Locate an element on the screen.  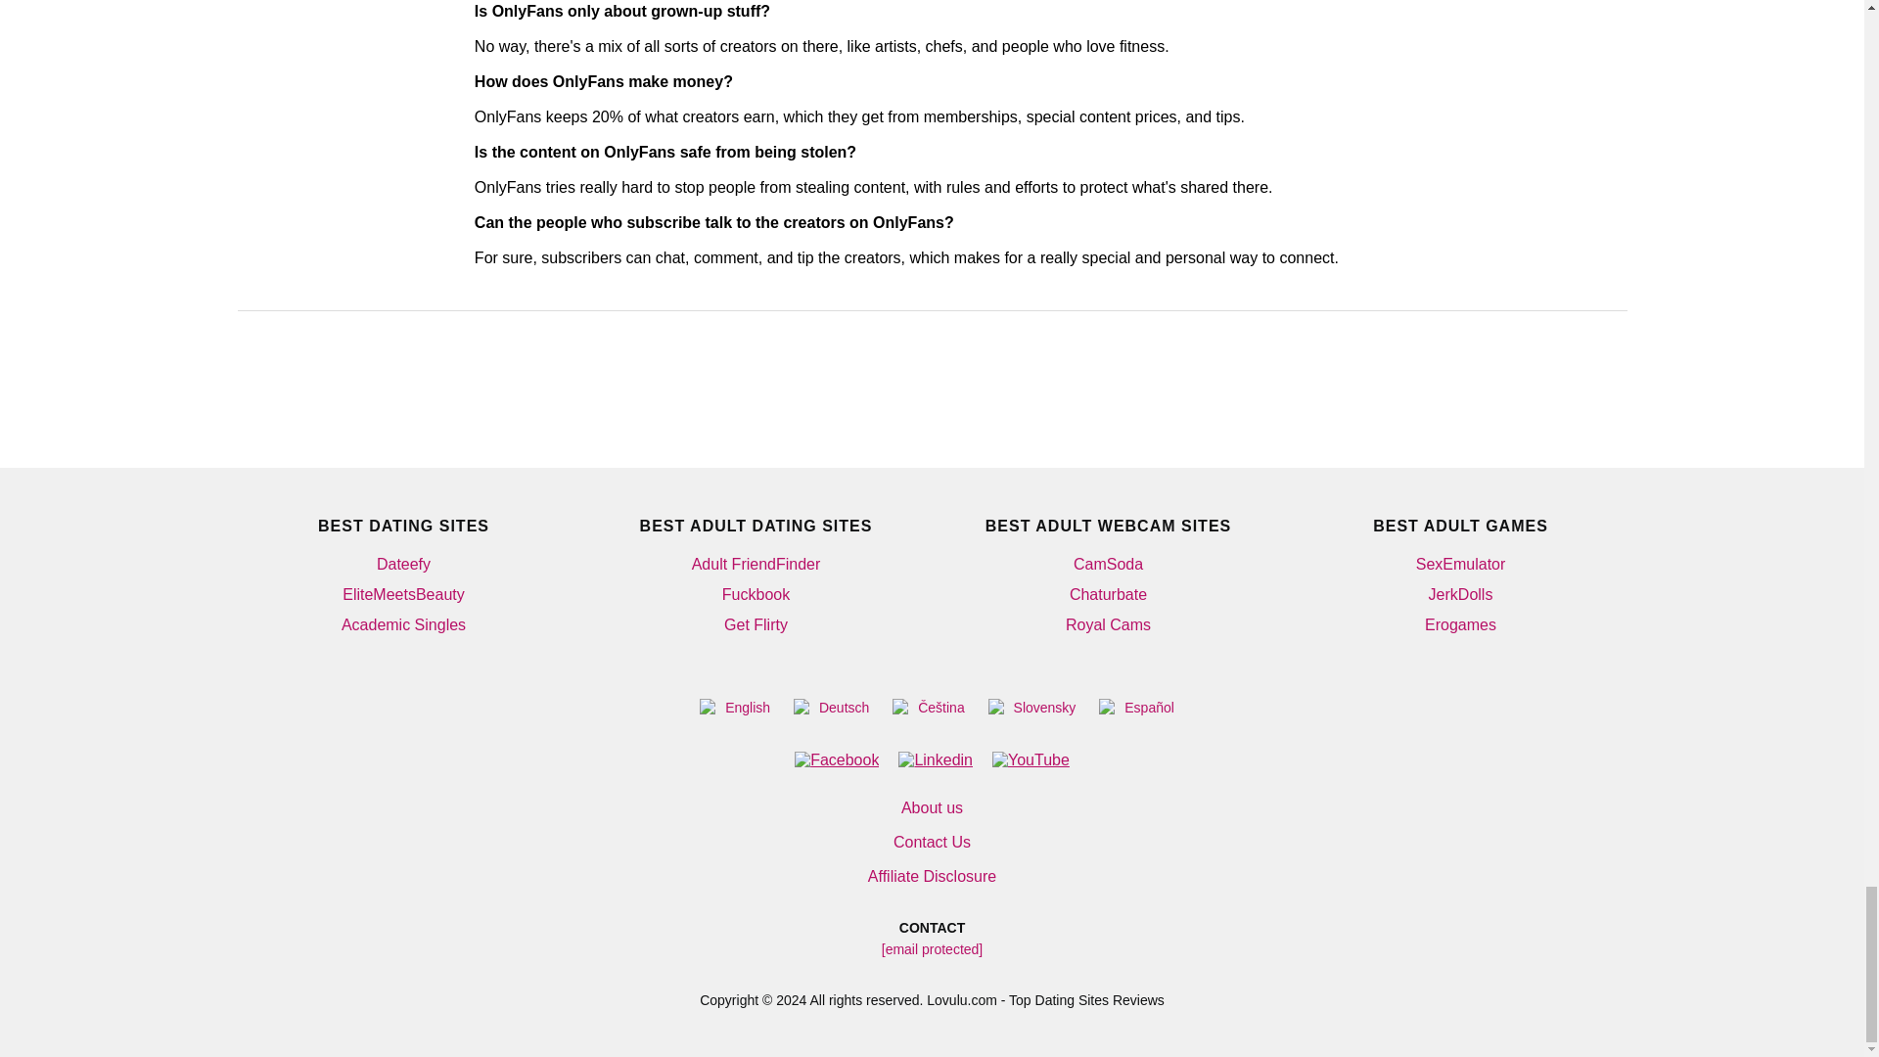
EliteMeetsBeauty is located at coordinates (403, 594).